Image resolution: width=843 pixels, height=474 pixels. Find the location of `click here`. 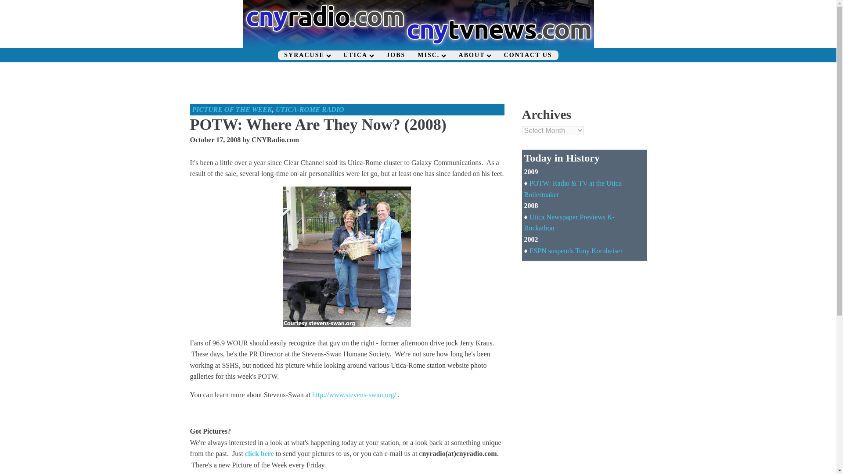

click here is located at coordinates (259, 453).